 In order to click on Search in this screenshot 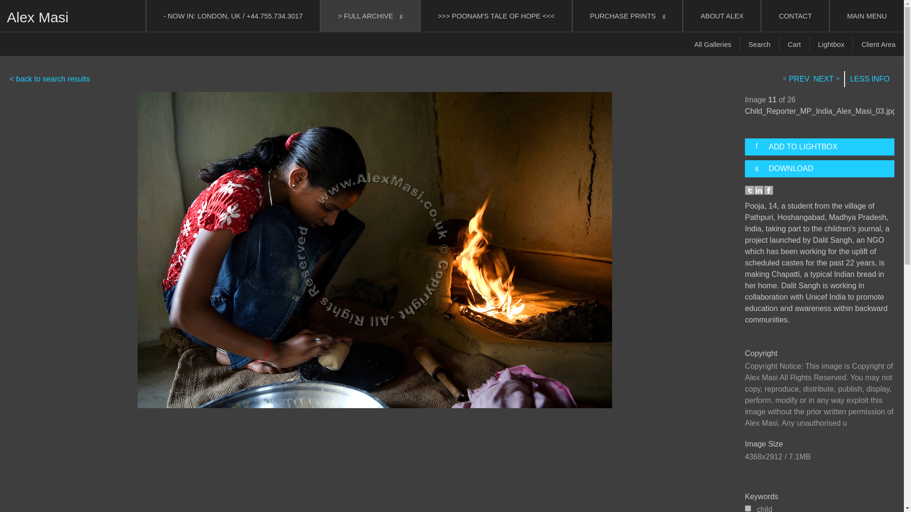, I will do `click(760, 44)`.